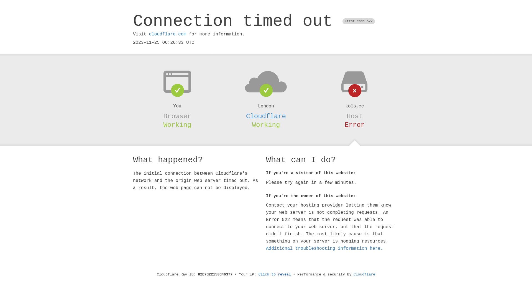 The image size is (532, 299). I want to click on Cloudflare, so click(266, 116).